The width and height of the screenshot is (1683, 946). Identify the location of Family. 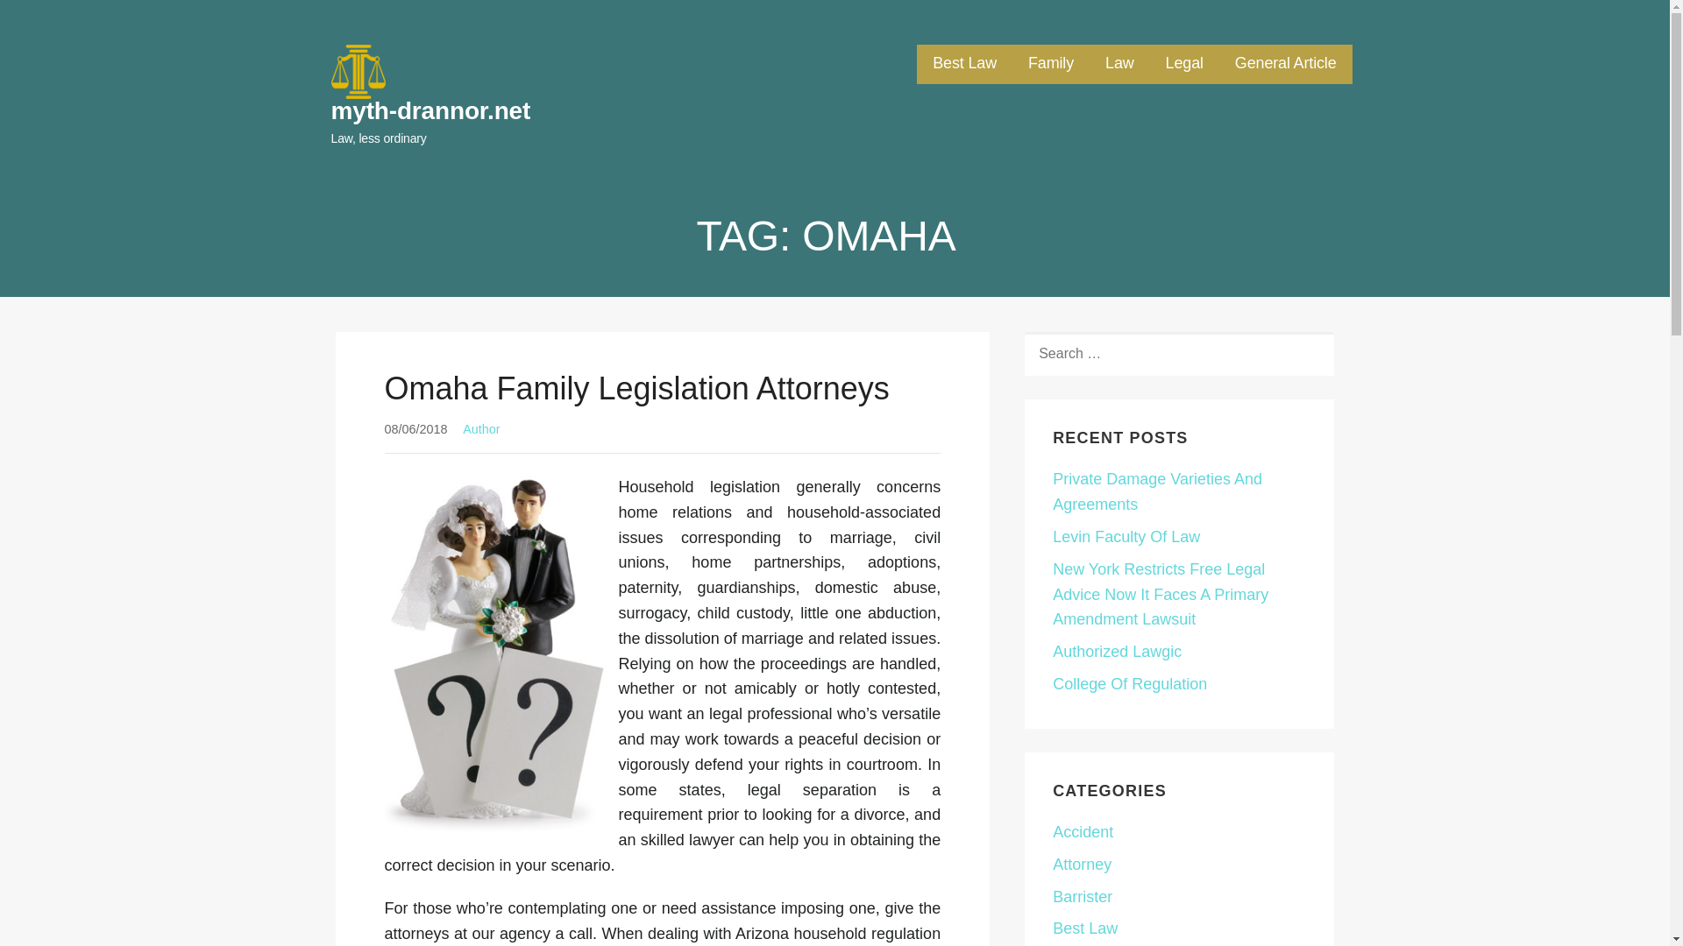
(1050, 64).